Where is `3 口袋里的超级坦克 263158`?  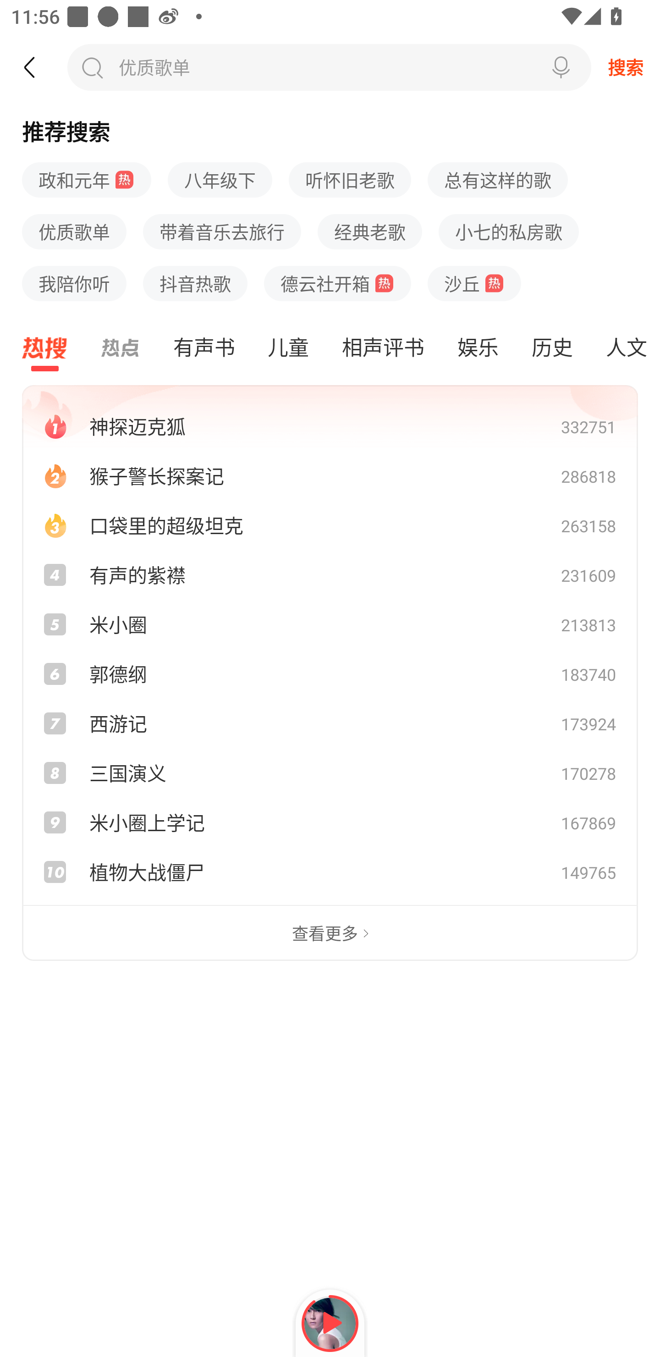
3 口袋里的超级坦克 263158 is located at coordinates (330, 525).